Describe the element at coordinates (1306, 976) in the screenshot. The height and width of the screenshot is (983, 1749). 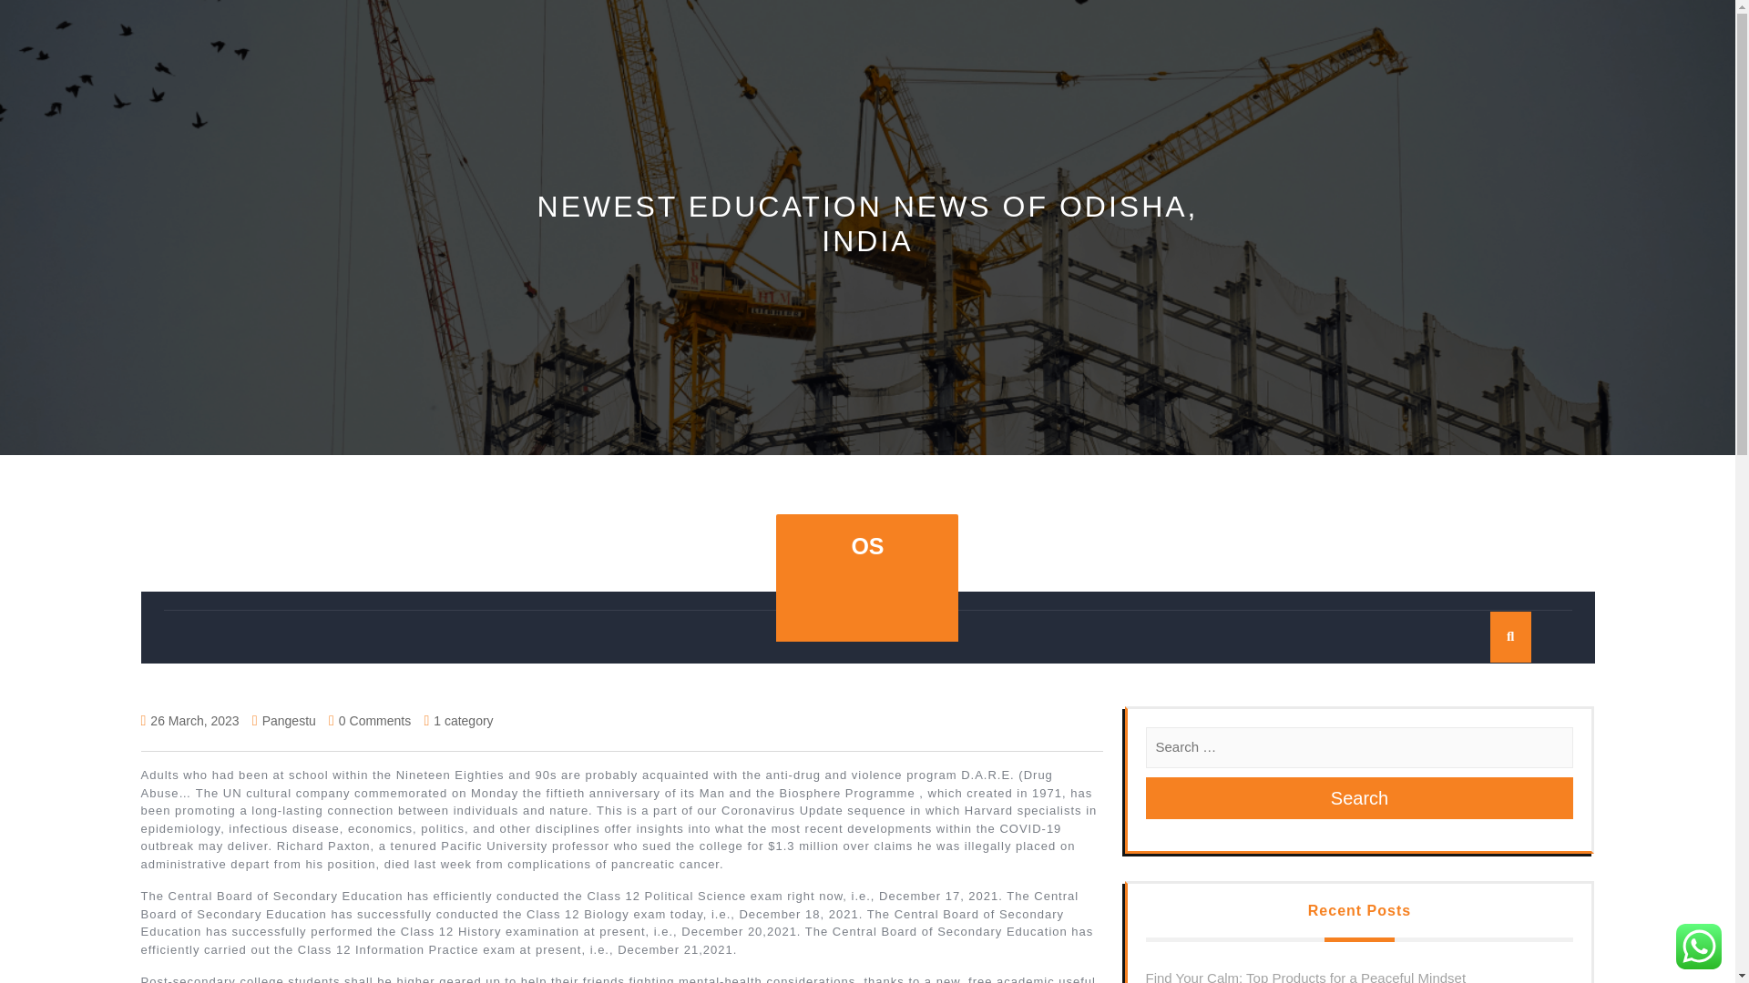
I see `Find Your Calm: Top Products for a Peaceful Mindset` at that location.